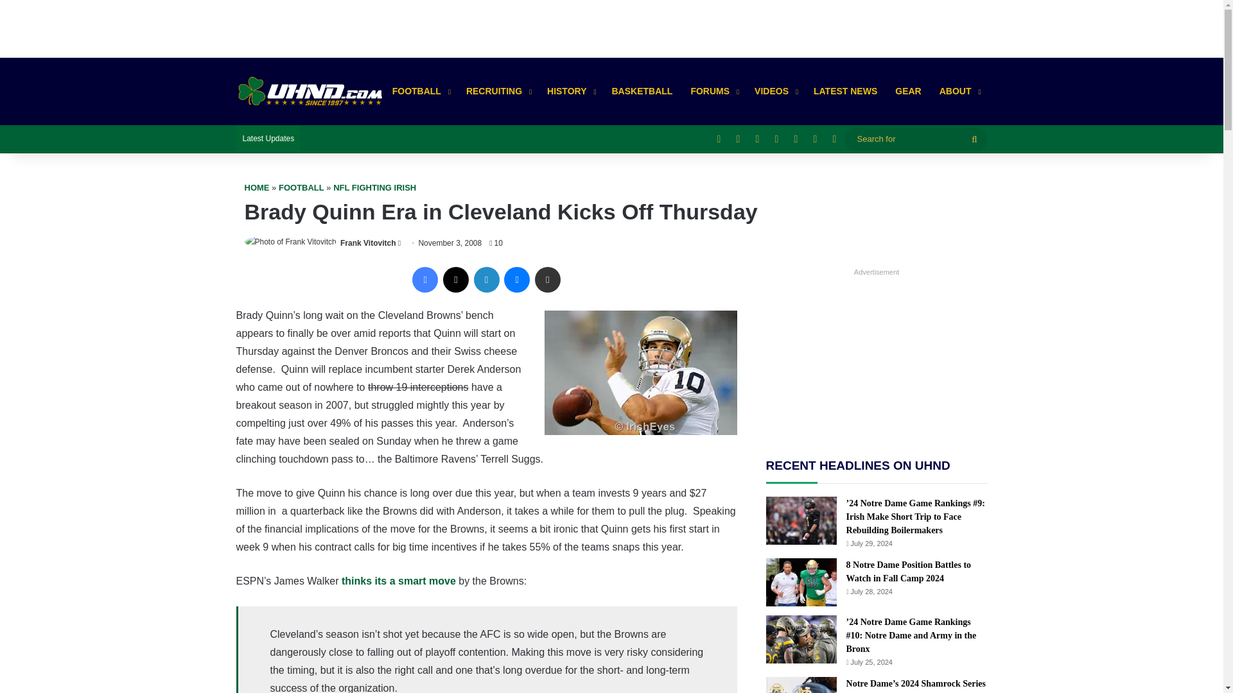 This screenshot has width=1233, height=693. Describe the element at coordinates (642, 91) in the screenshot. I see `BASKETBALL` at that location.